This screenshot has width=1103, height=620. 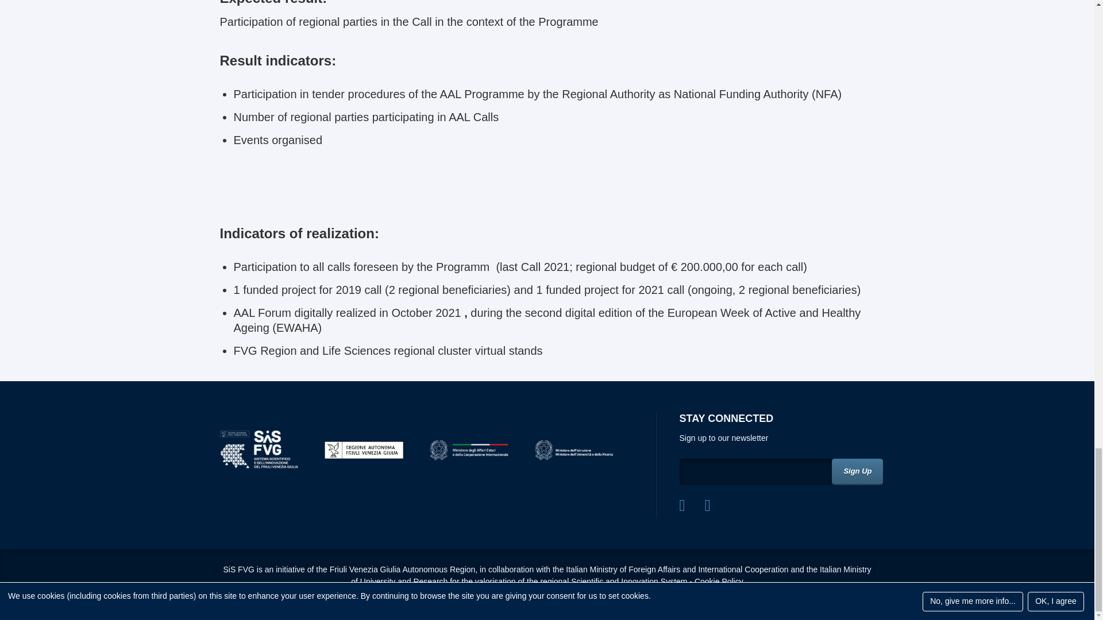 I want to click on Sign Up, so click(x=857, y=472).